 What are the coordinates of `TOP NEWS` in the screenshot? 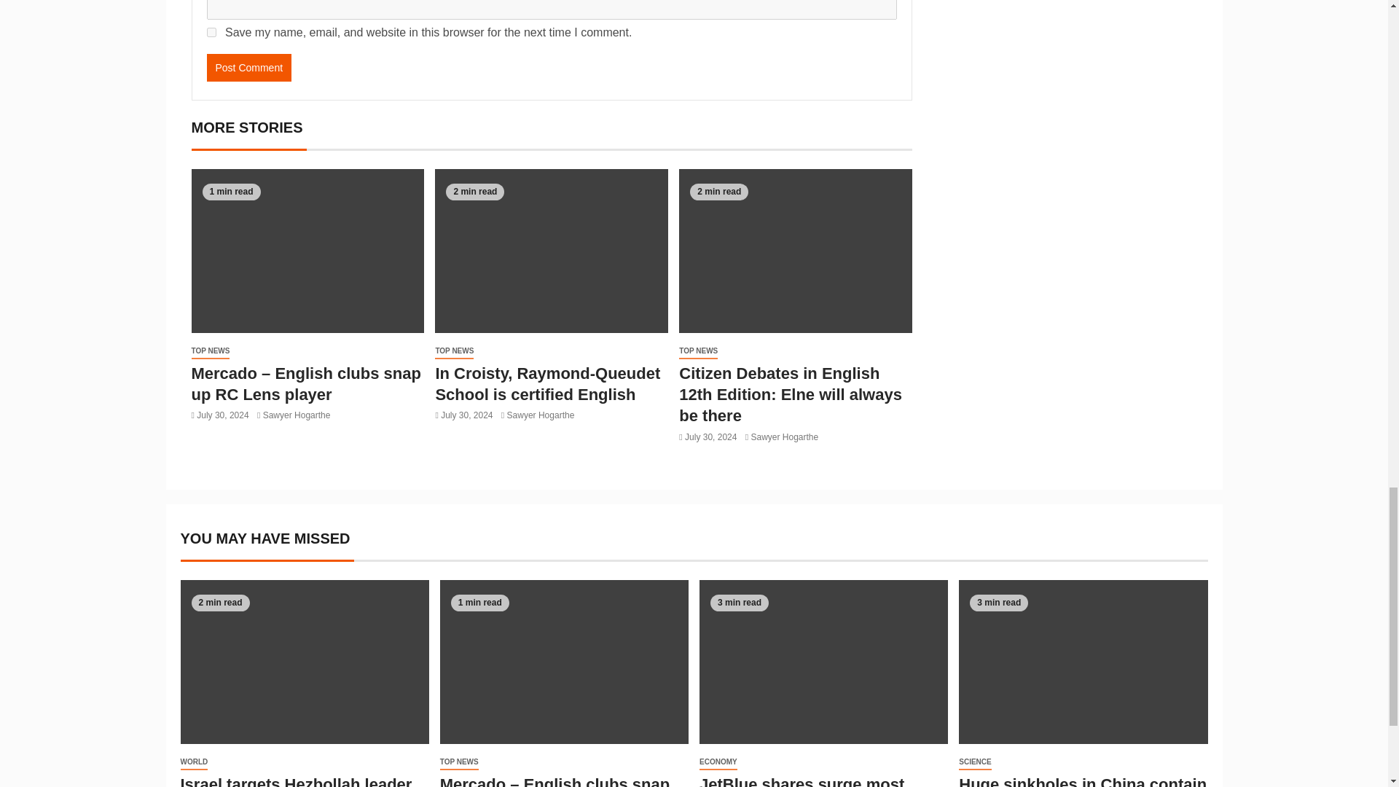 It's located at (455, 351).